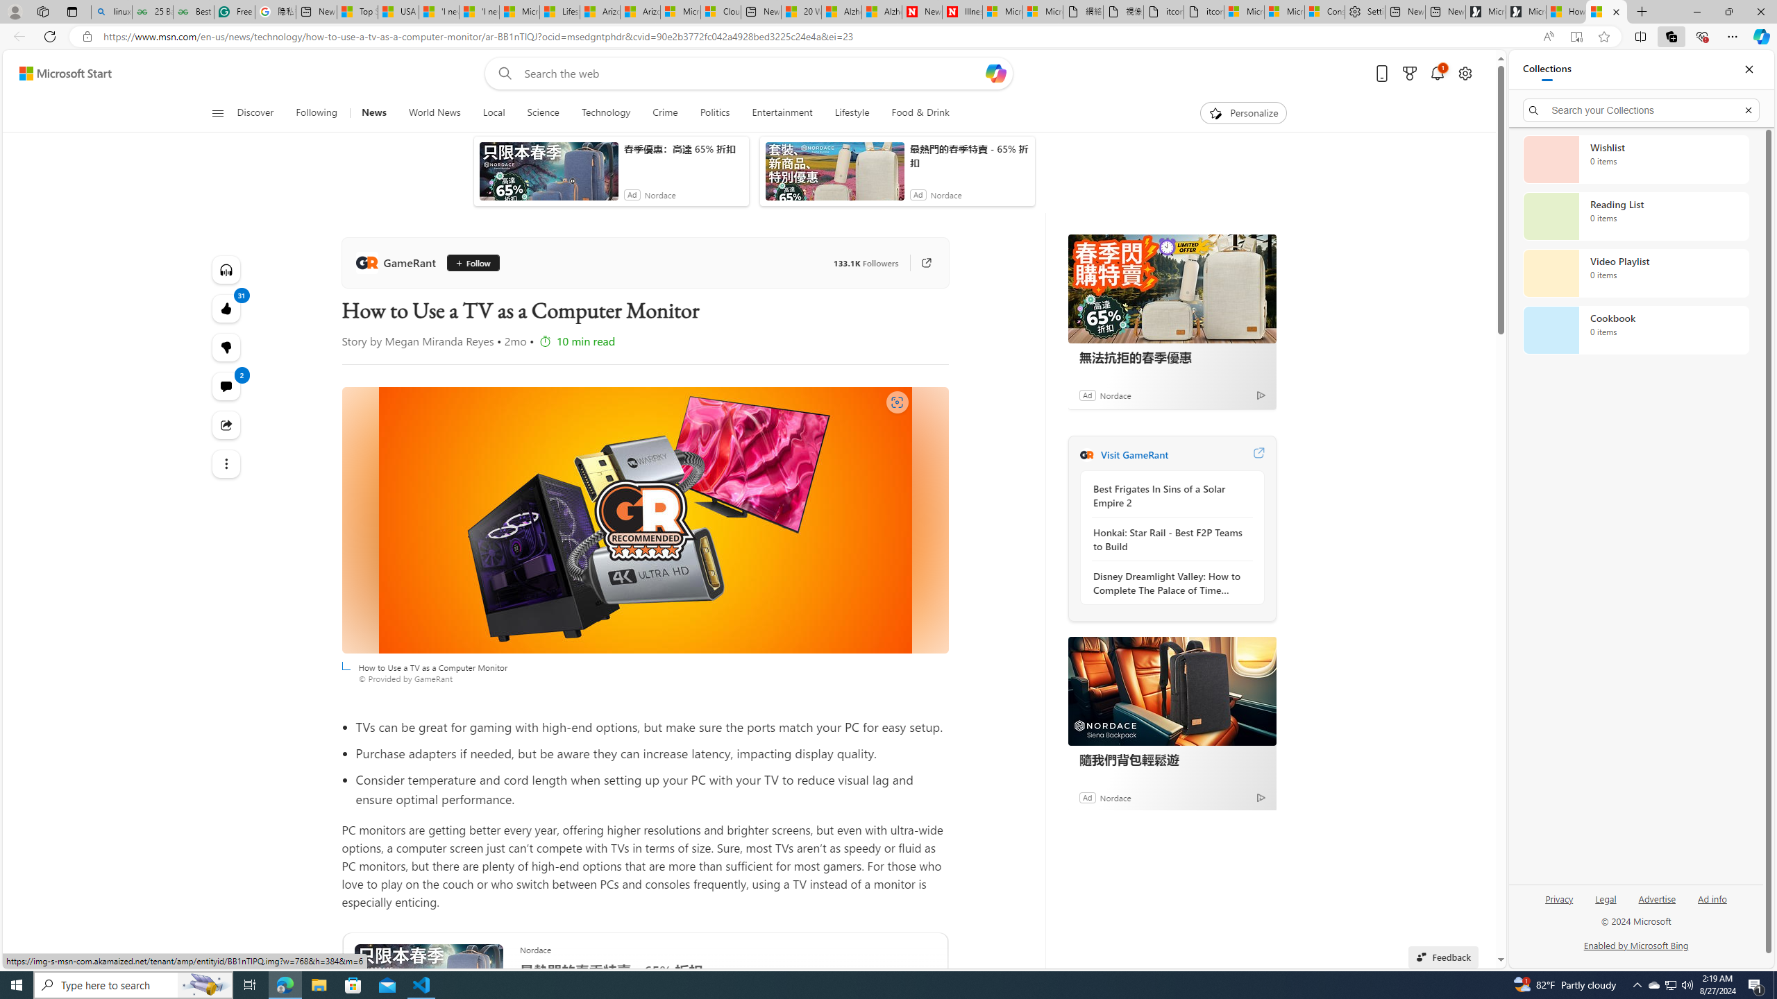 This screenshot has height=999, width=1777. I want to click on Personalize, so click(1244, 113).